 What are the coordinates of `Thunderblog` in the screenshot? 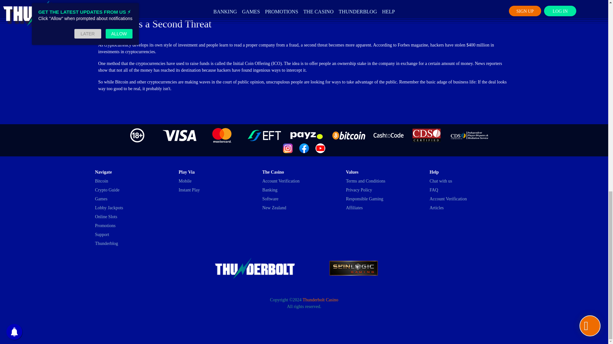 It's located at (107, 243).